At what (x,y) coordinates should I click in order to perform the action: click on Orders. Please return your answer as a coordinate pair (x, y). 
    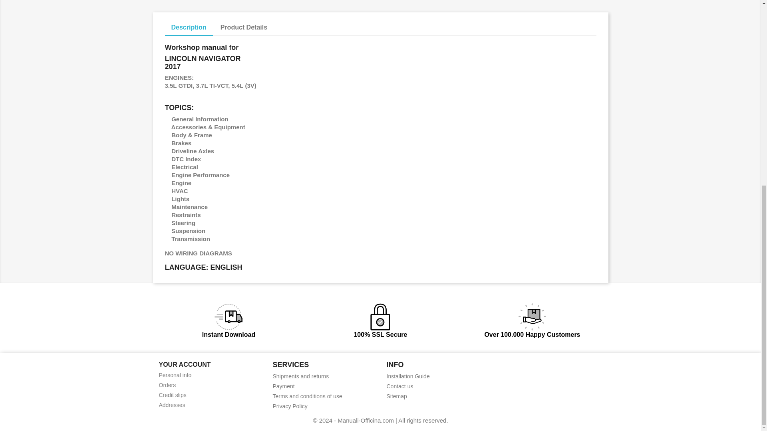
    Looking at the image, I should click on (167, 385).